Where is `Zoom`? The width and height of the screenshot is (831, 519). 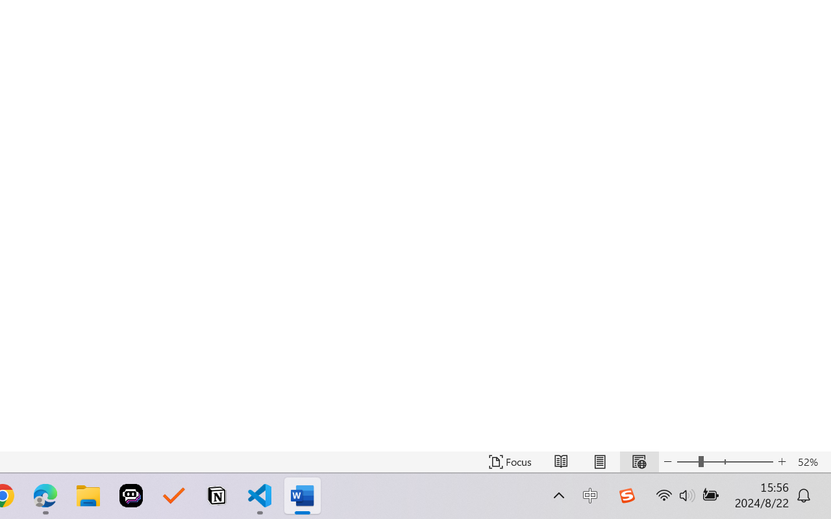 Zoom is located at coordinates (725, 462).